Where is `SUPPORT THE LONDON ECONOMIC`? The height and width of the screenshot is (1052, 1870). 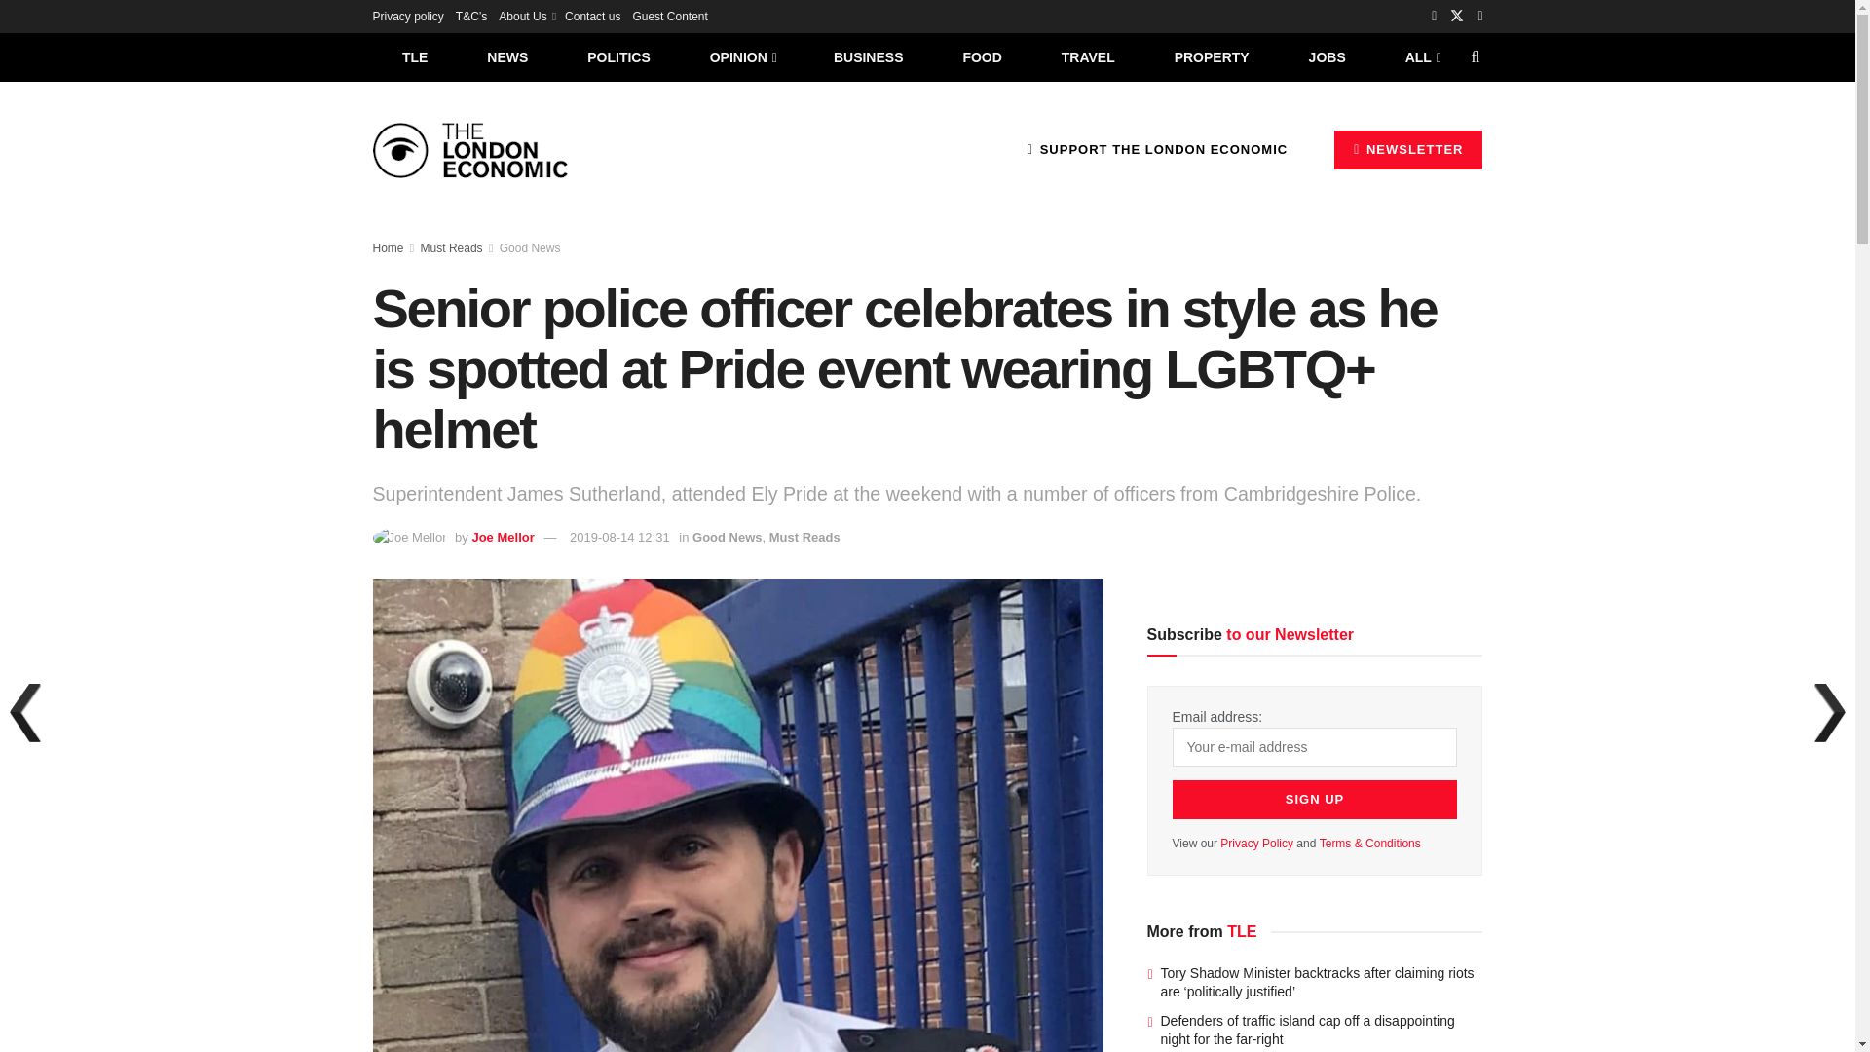 SUPPORT THE LONDON ECONOMIC is located at coordinates (1157, 149).